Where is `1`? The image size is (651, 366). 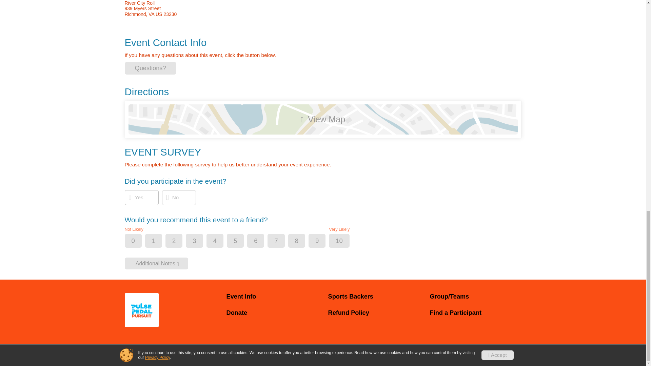 1 is located at coordinates (159, 241).